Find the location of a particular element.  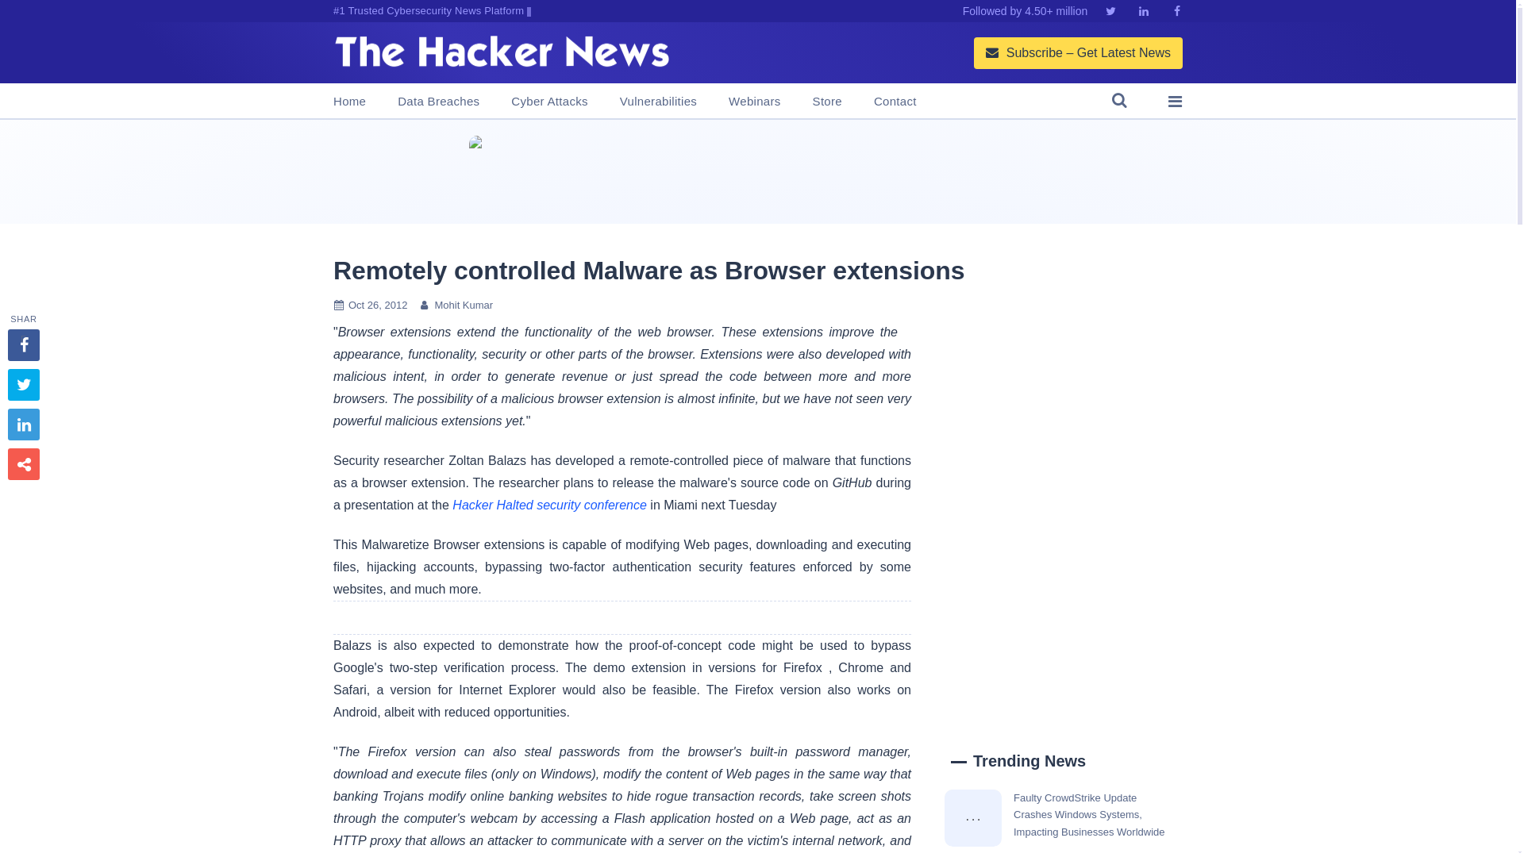

Insider Risk Management is located at coordinates (757, 171).